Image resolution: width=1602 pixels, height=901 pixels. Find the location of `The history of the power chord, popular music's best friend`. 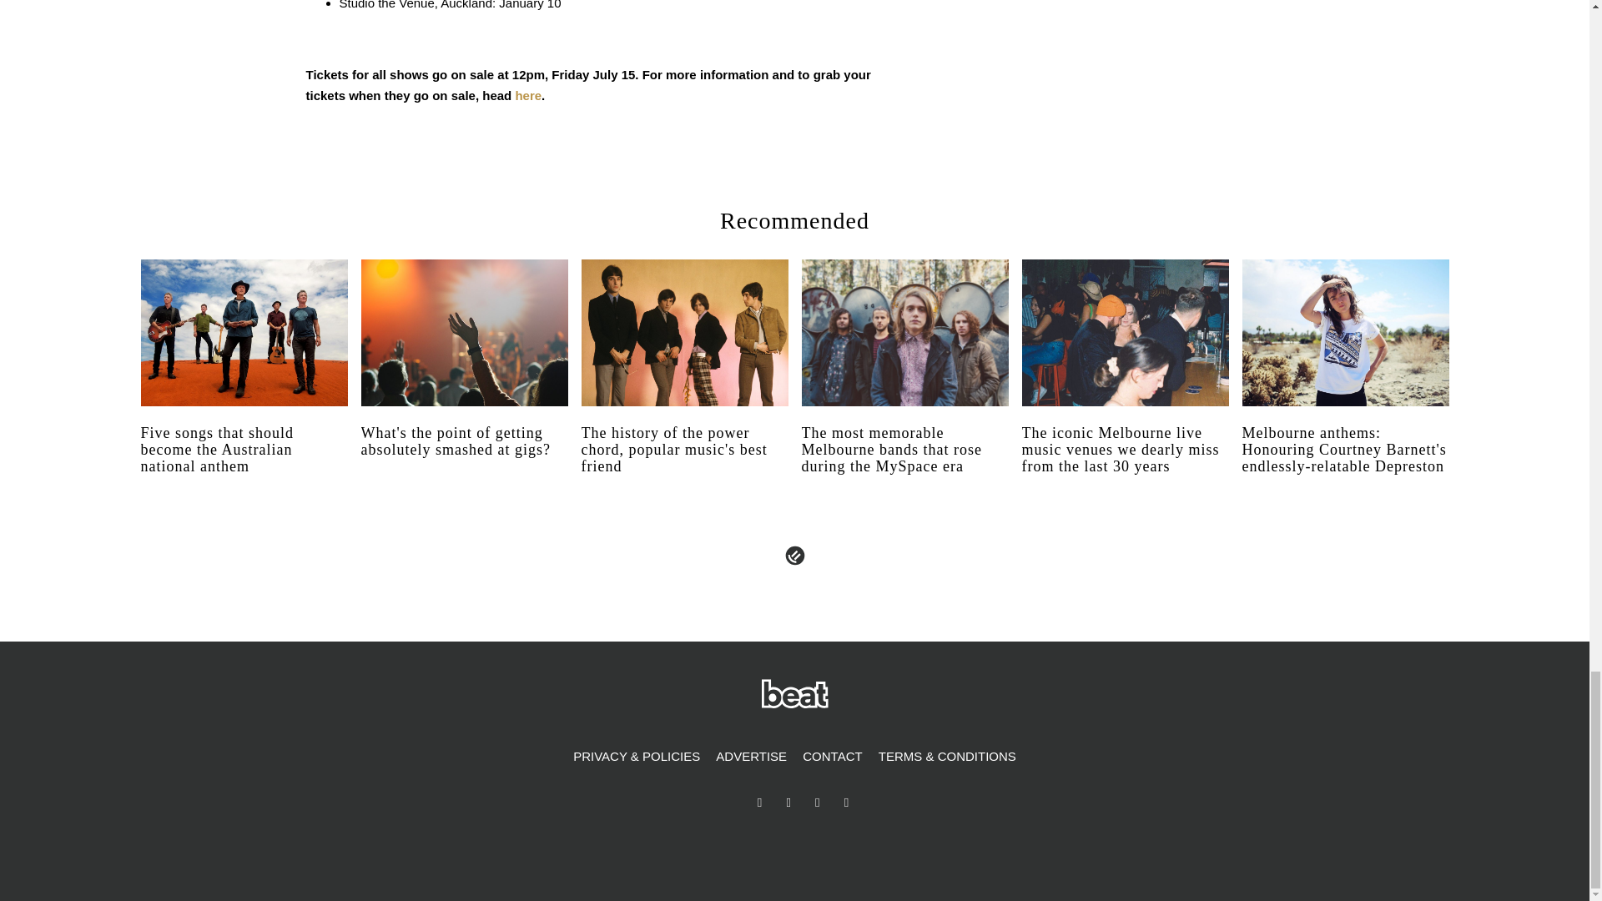

The history of the power chord, popular music's best friend is located at coordinates (684, 465).